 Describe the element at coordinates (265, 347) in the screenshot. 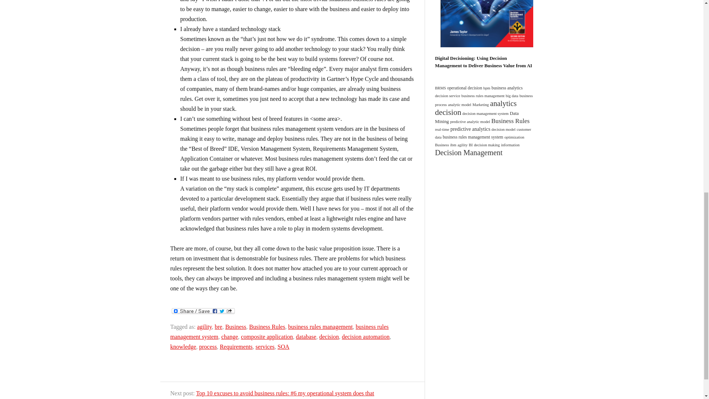

I see `services` at that location.